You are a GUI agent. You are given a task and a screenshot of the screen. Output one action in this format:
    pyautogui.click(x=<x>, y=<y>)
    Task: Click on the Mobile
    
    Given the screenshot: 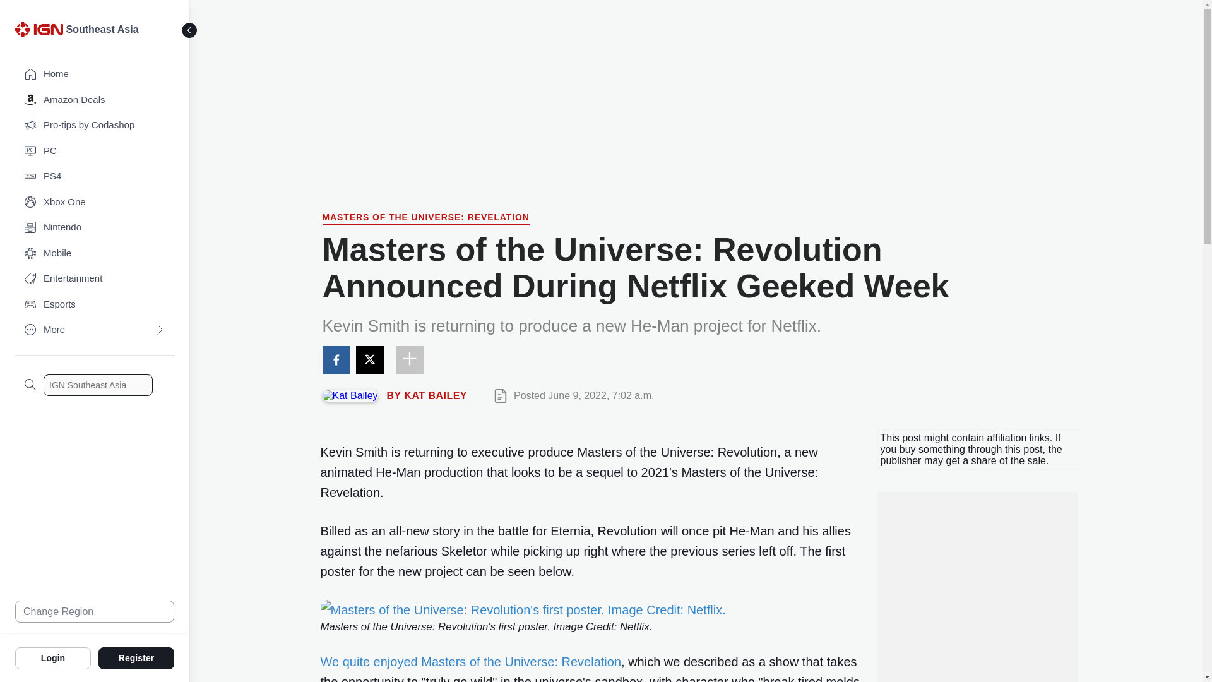 What is the action you would take?
    pyautogui.click(x=95, y=254)
    